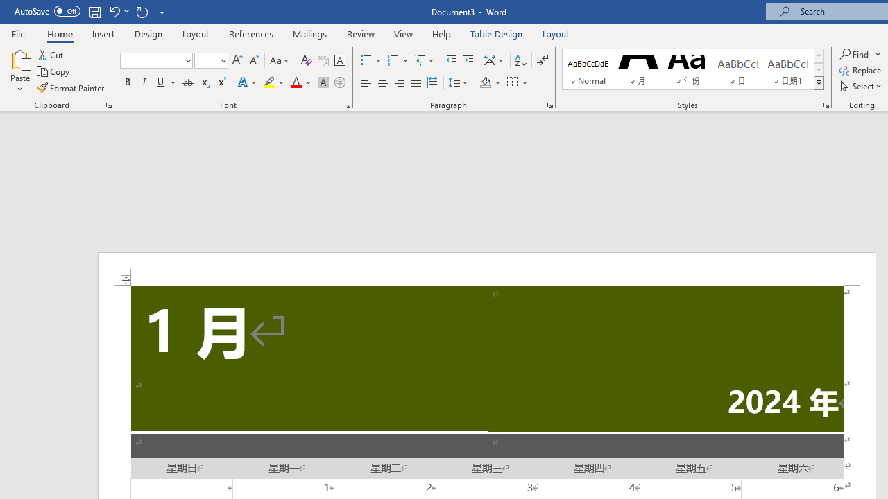  I want to click on Clear Formatting, so click(307, 61).